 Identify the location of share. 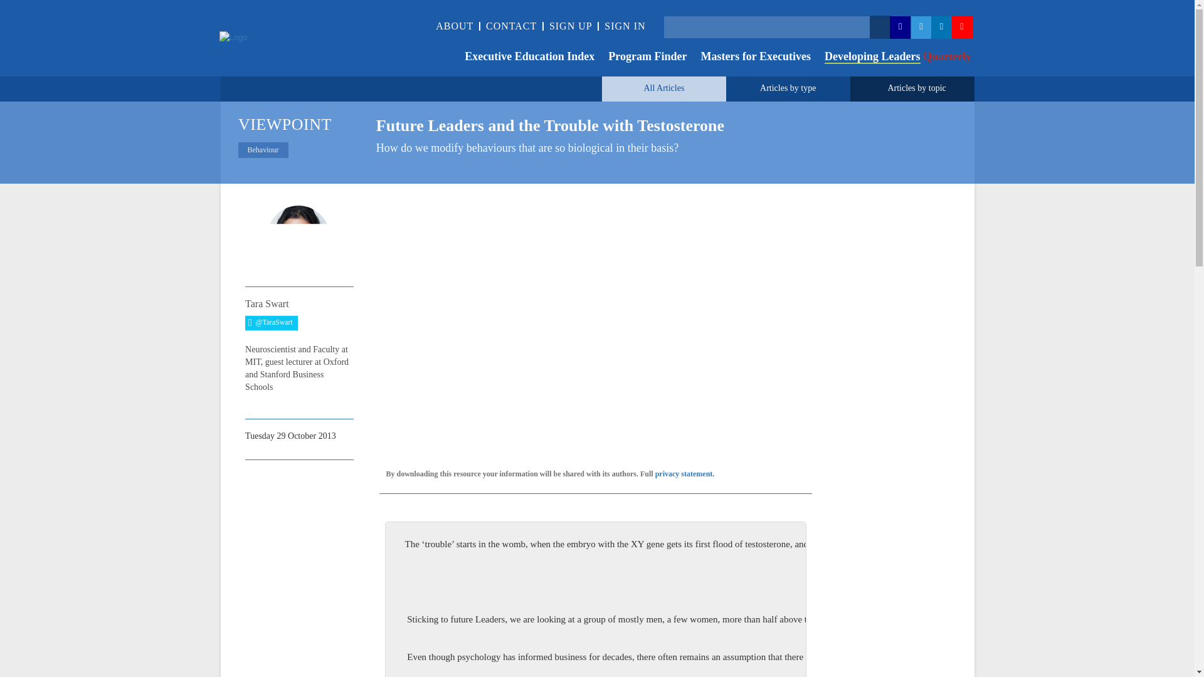
(273, 478).